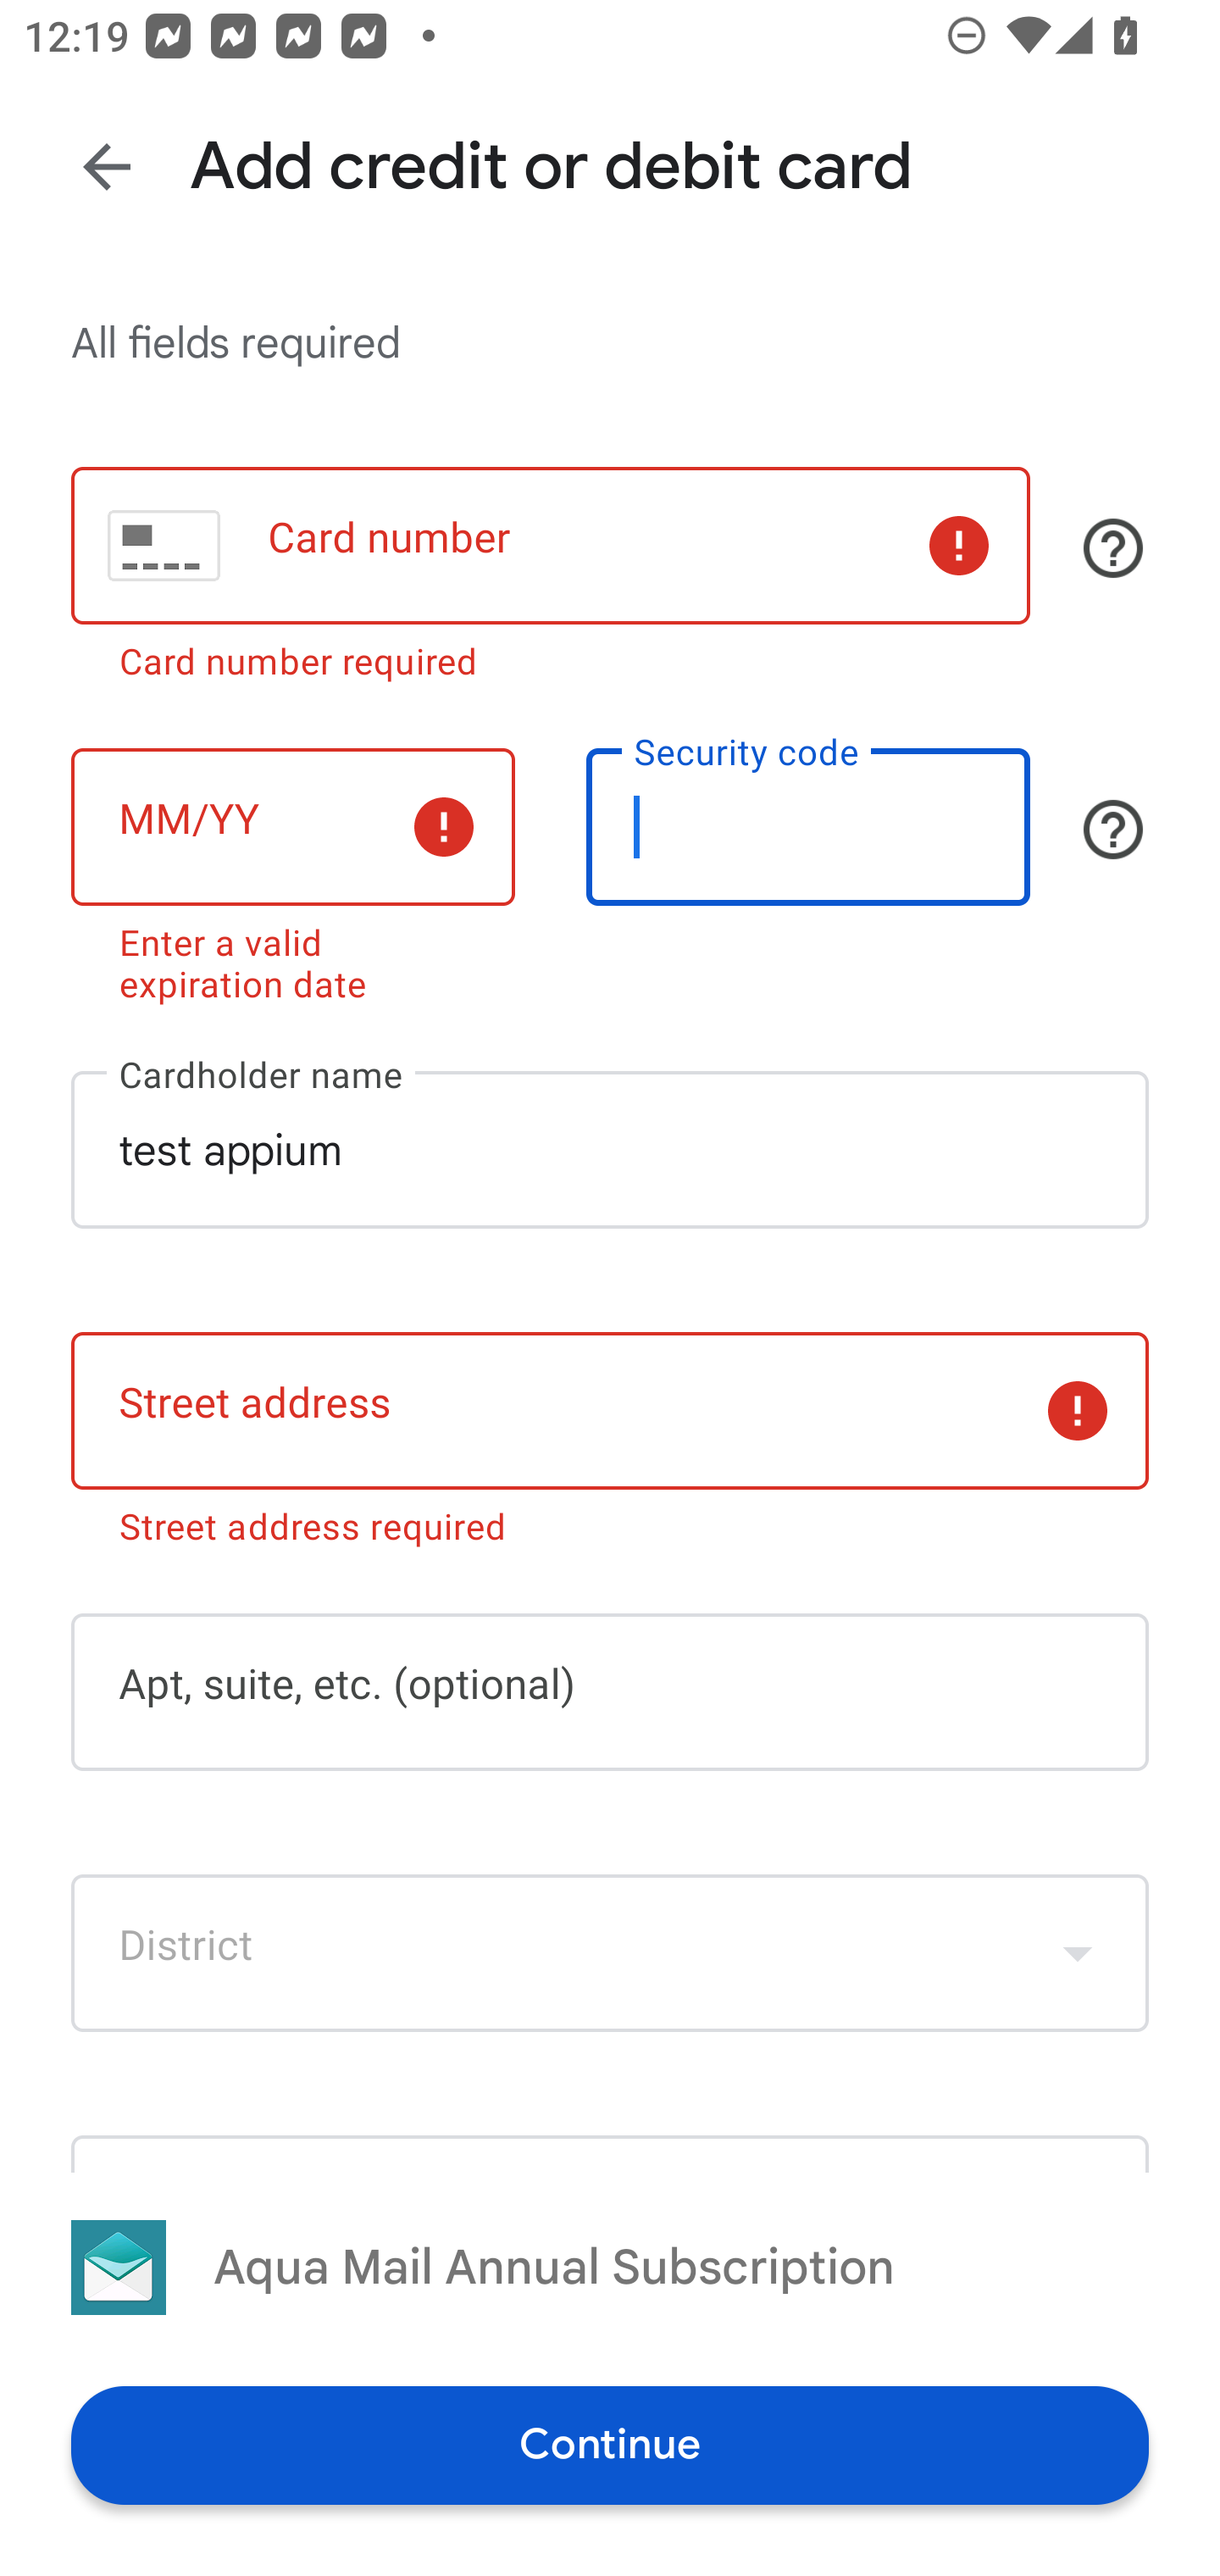 This screenshot has height=2576, width=1220. What do you see at coordinates (610, 1692) in the screenshot?
I see `Apt, suite, etc. (optional)` at bounding box center [610, 1692].